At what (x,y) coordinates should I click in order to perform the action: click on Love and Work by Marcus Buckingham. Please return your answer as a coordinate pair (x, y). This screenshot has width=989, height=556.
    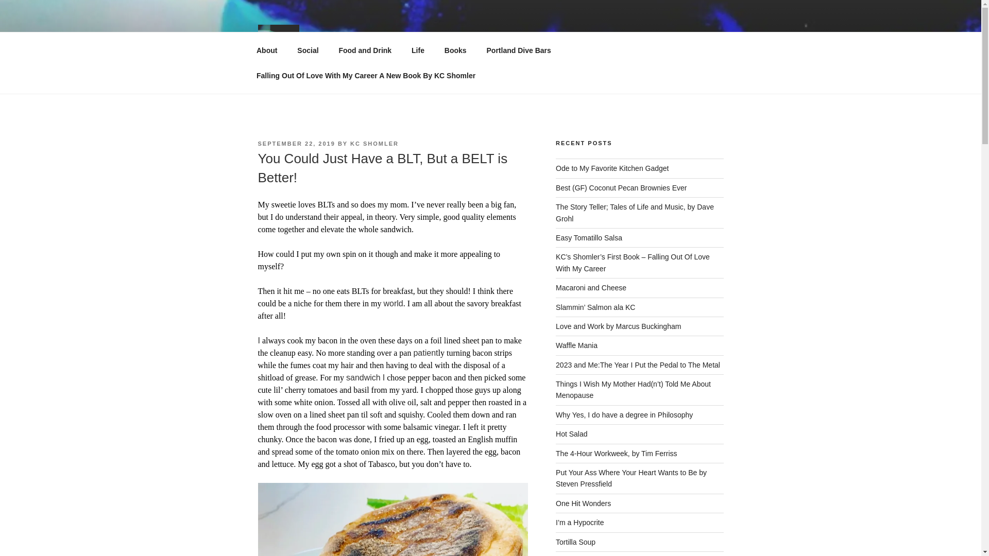
    Looking at the image, I should click on (618, 326).